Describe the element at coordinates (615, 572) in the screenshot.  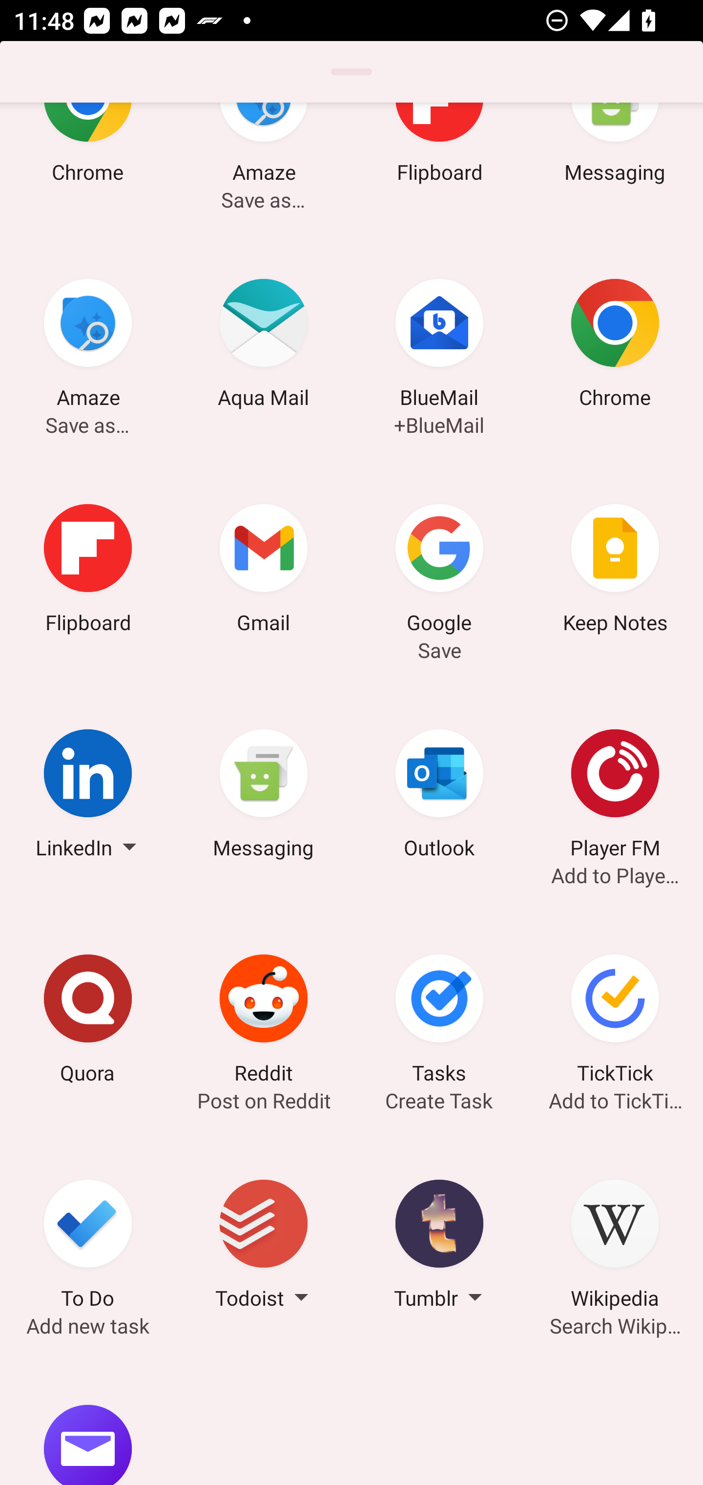
I see `Keep Notes` at that location.